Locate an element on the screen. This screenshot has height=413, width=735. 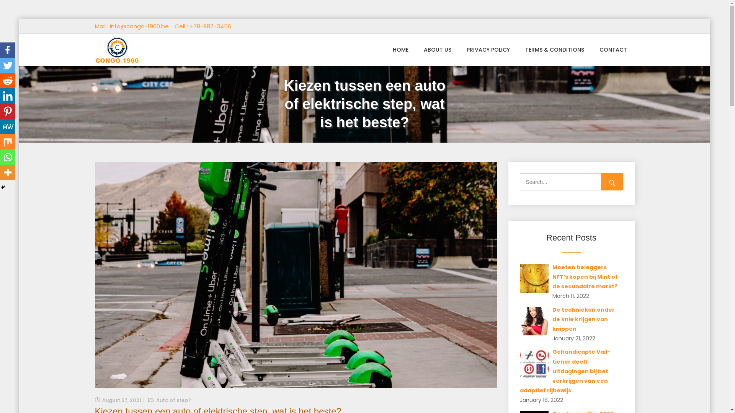
Whatsapp is located at coordinates (8, 157).